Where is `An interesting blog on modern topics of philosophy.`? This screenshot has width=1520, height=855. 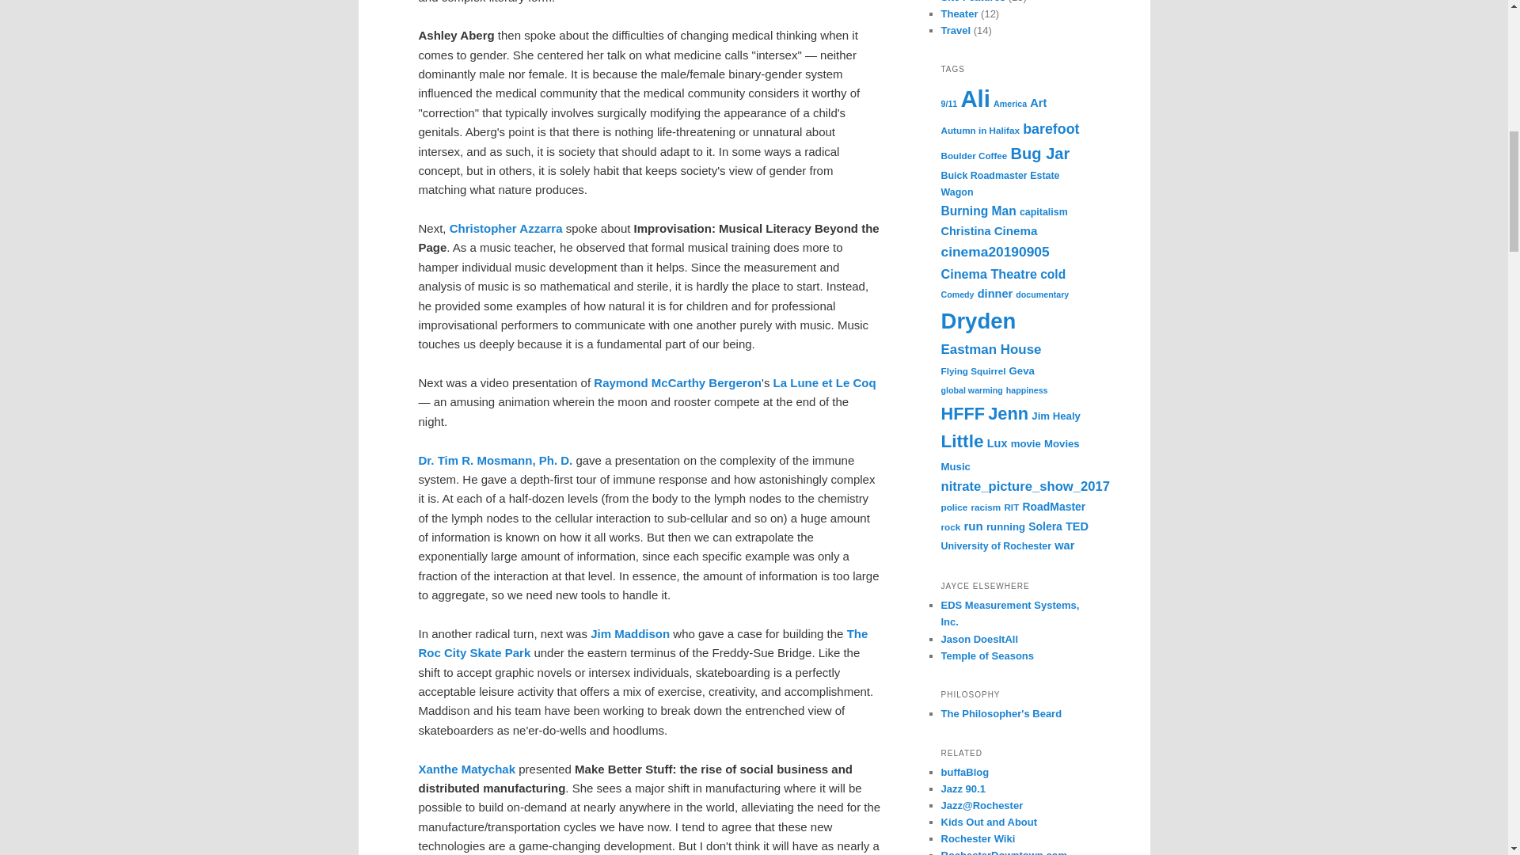
An interesting blog on modern topics of philosophy. is located at coordinates (1001, 714).